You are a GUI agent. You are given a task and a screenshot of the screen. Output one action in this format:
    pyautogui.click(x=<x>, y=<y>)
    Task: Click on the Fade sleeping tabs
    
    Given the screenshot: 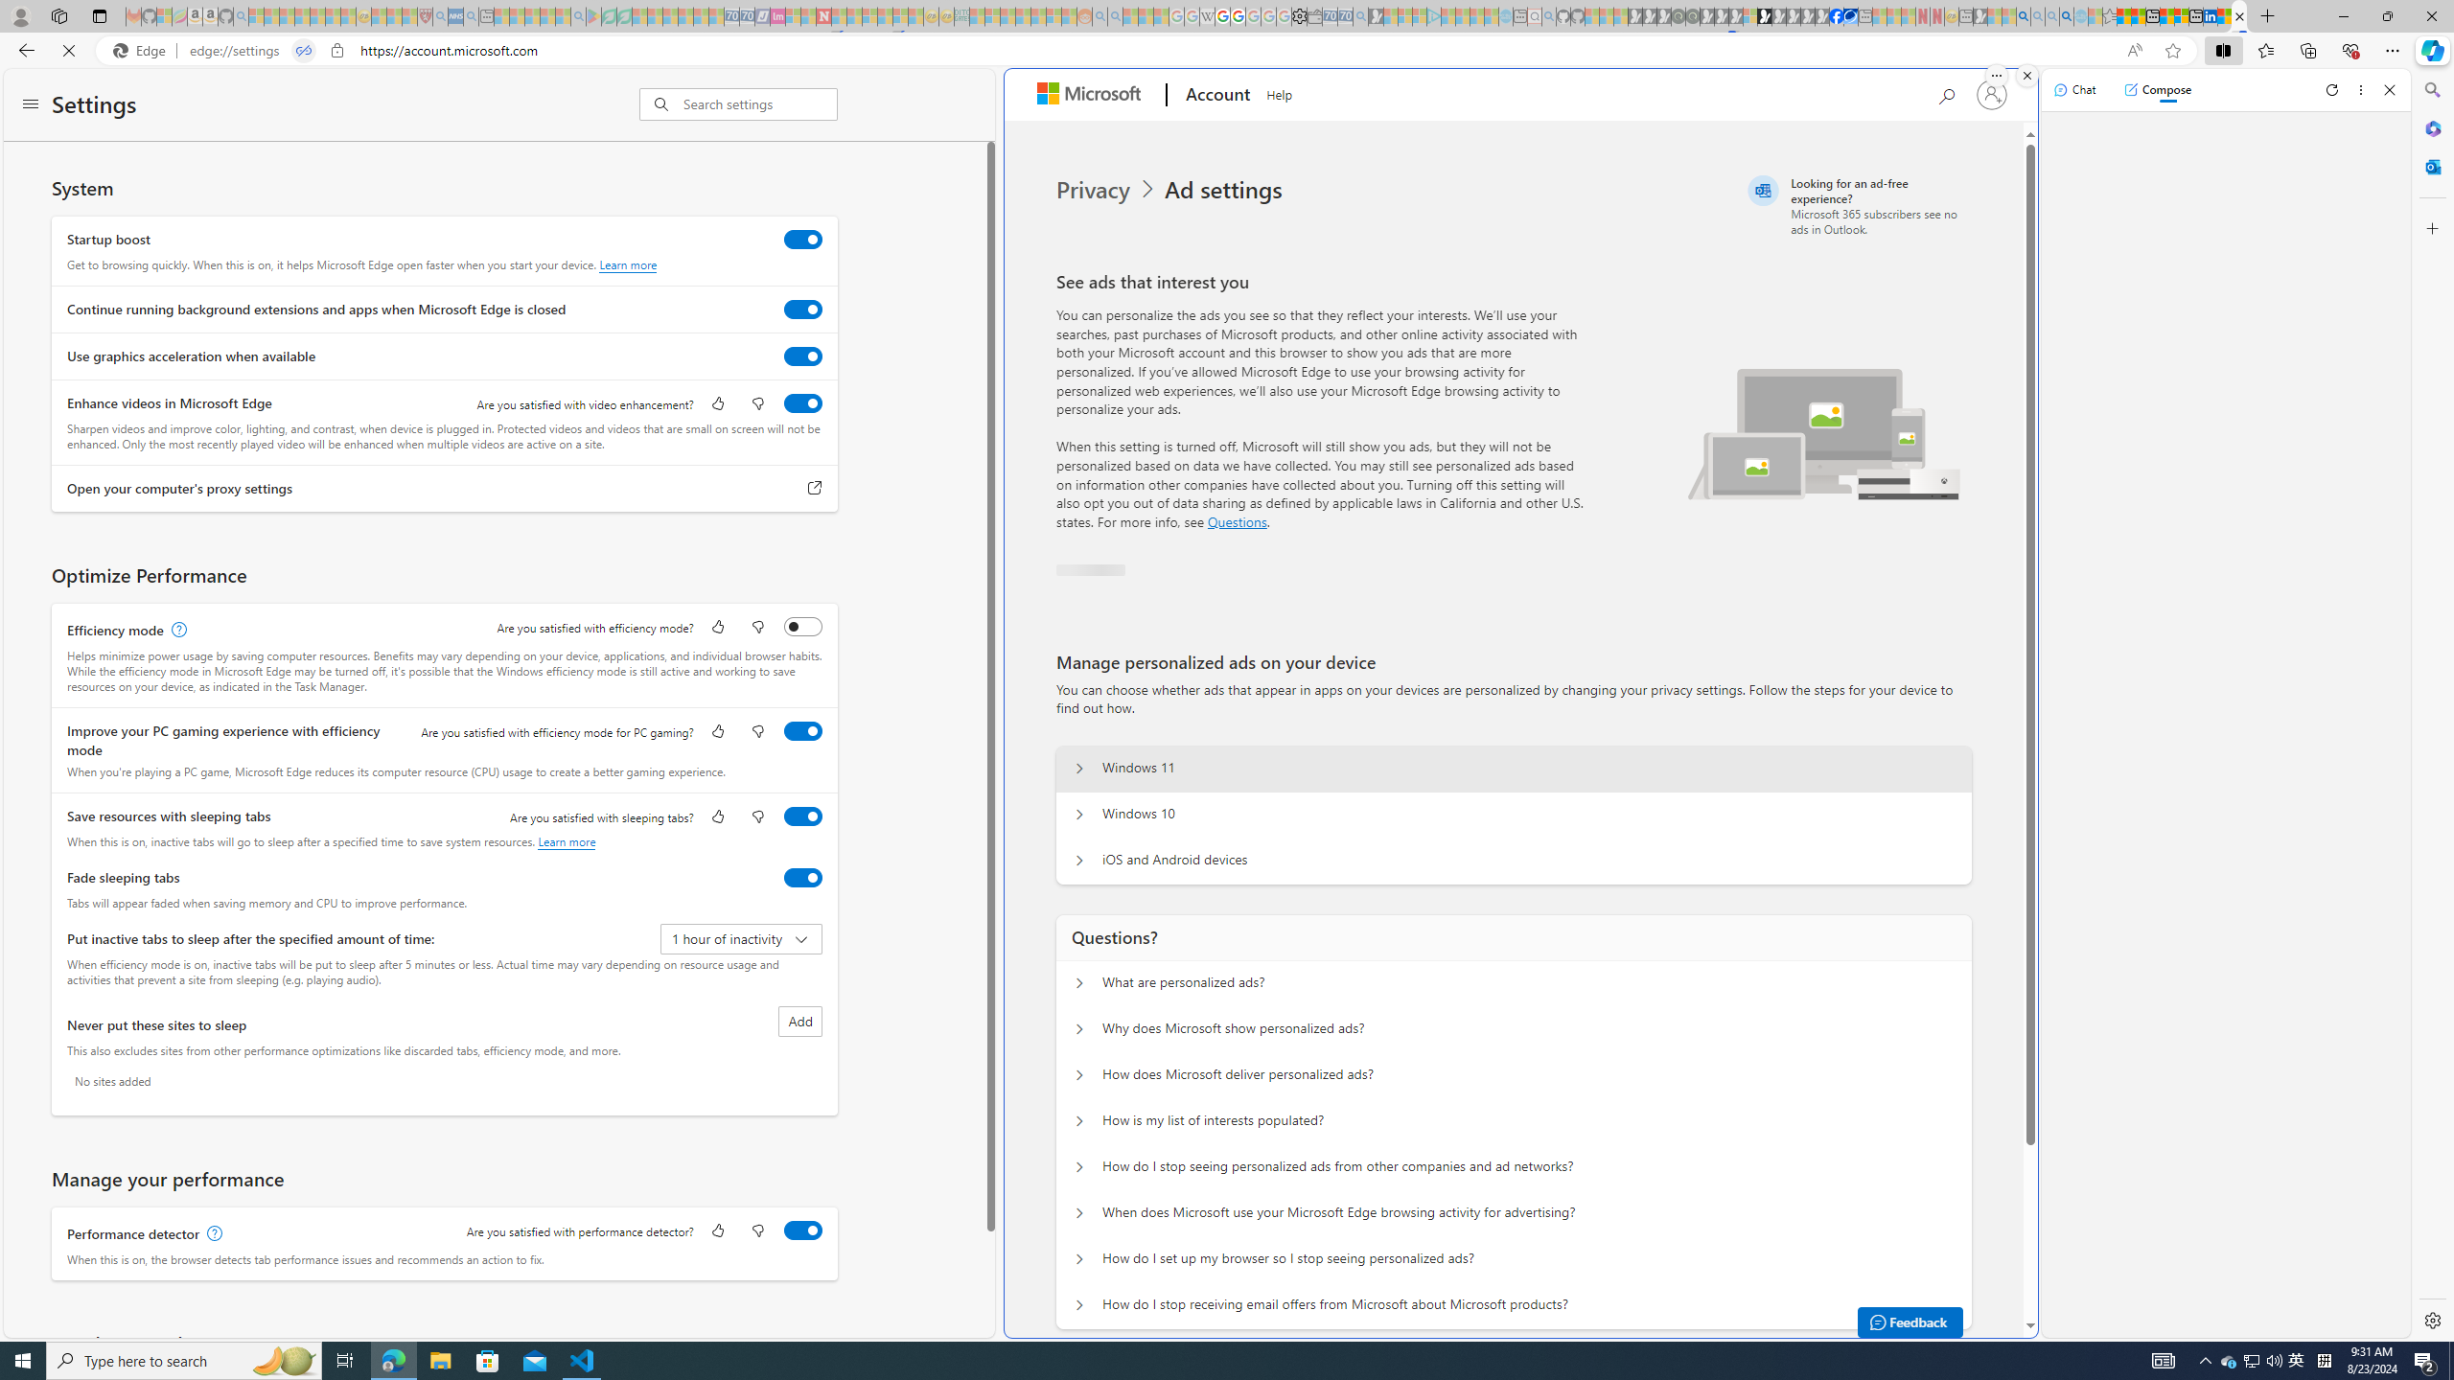 What is the action you would take?
    pyautogui.click(x=803, y=877)
    